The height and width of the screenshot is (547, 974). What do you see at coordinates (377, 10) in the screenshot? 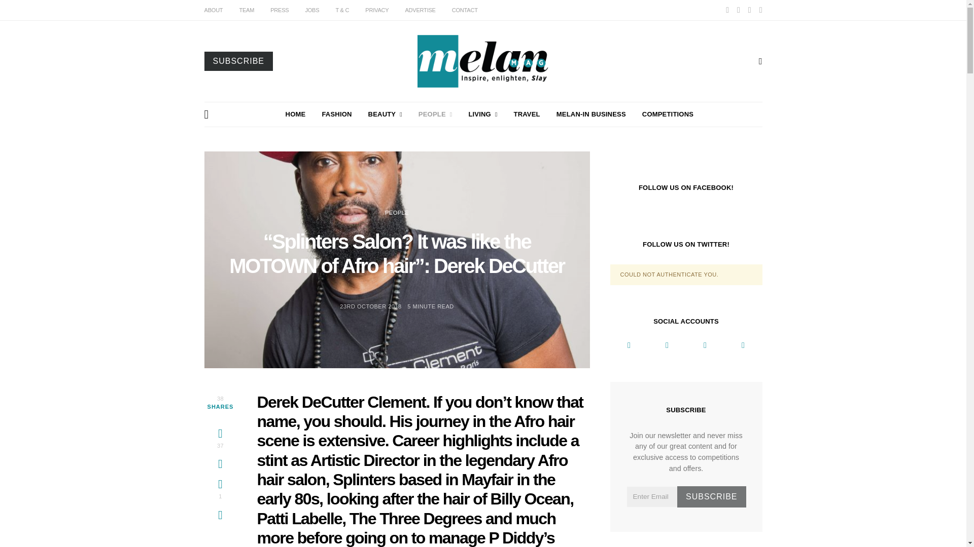
I see `PRIVACY` at bounding box center [377, 10].